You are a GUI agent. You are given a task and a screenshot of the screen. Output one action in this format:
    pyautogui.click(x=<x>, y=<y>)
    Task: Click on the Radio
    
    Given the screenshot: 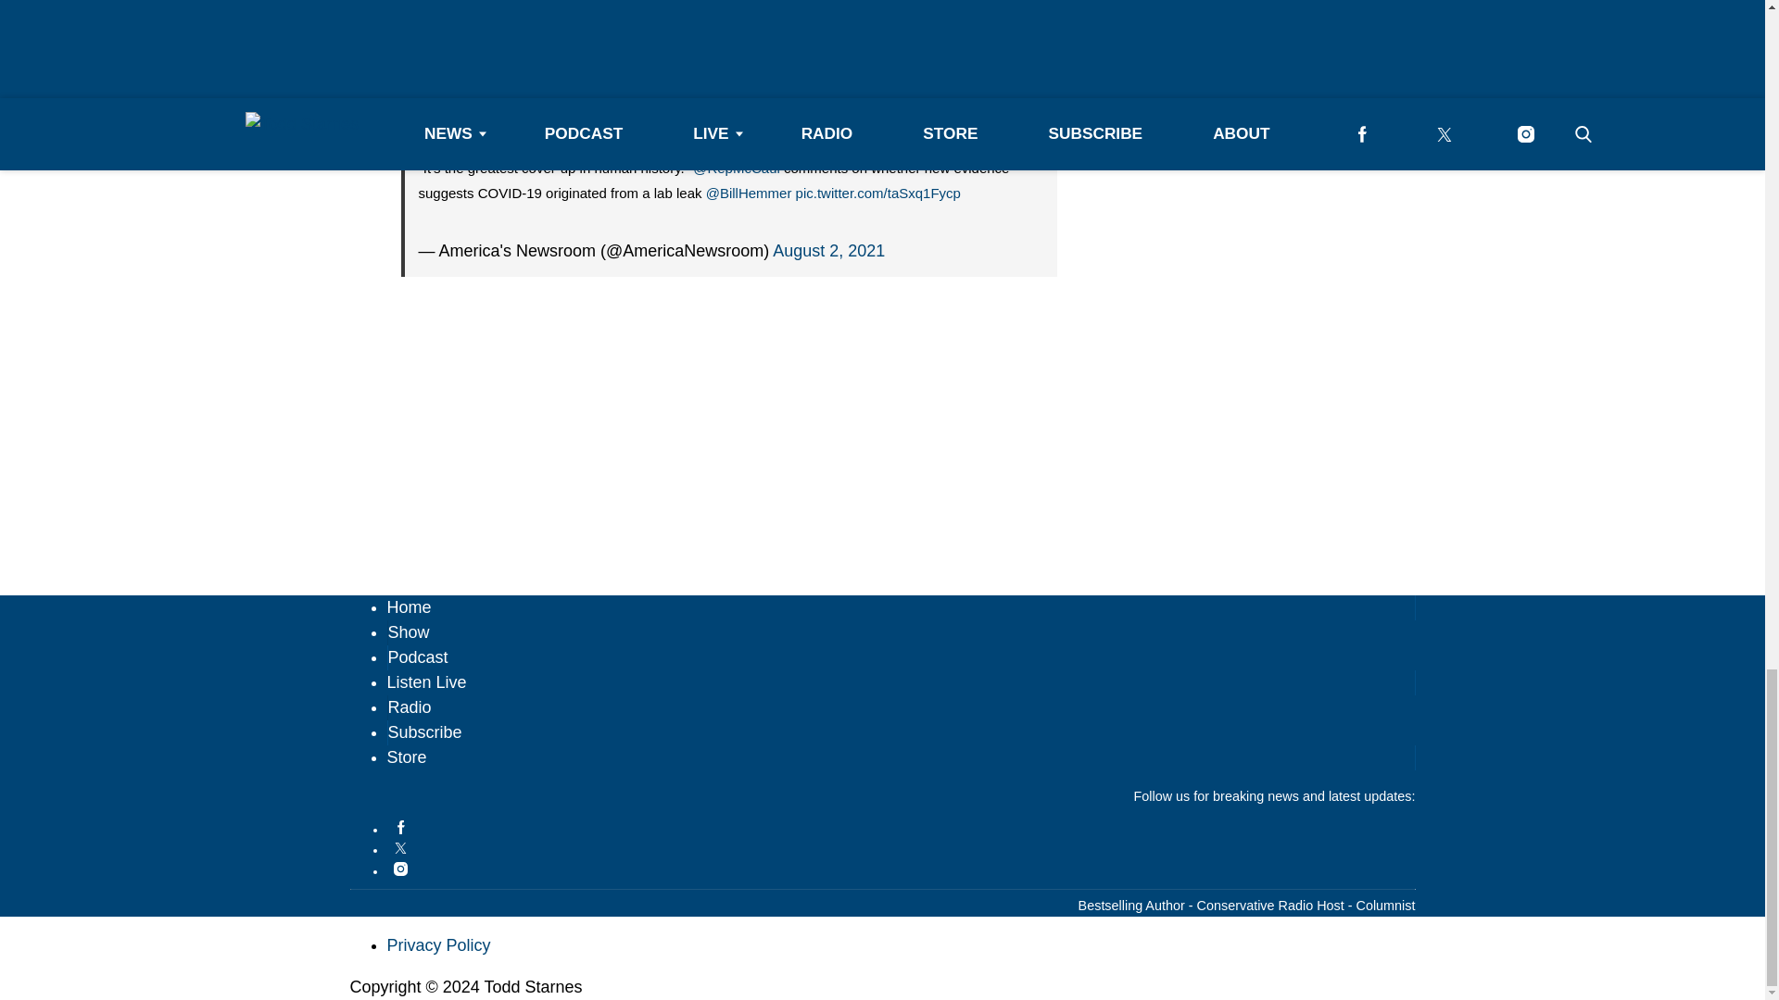 What is the action you would take?
    pyautogui.click(x=409, y=707)
    